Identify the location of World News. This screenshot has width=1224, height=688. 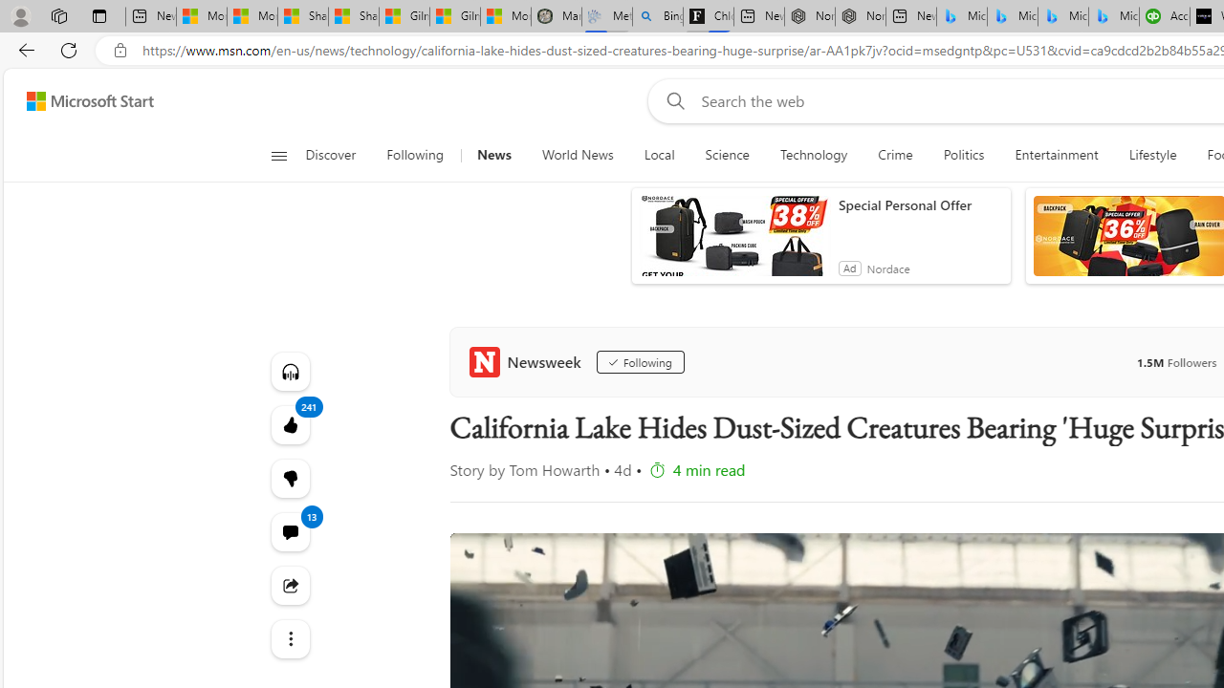
(578, 155).